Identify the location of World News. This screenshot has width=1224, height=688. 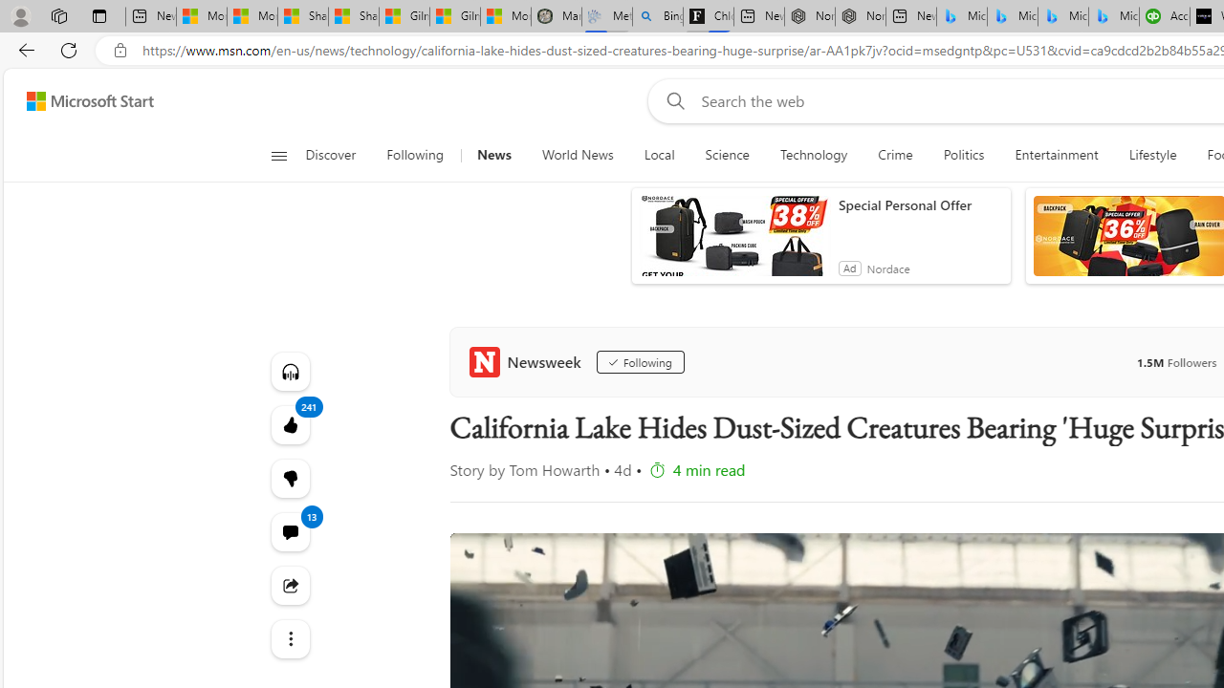
(578, 155).